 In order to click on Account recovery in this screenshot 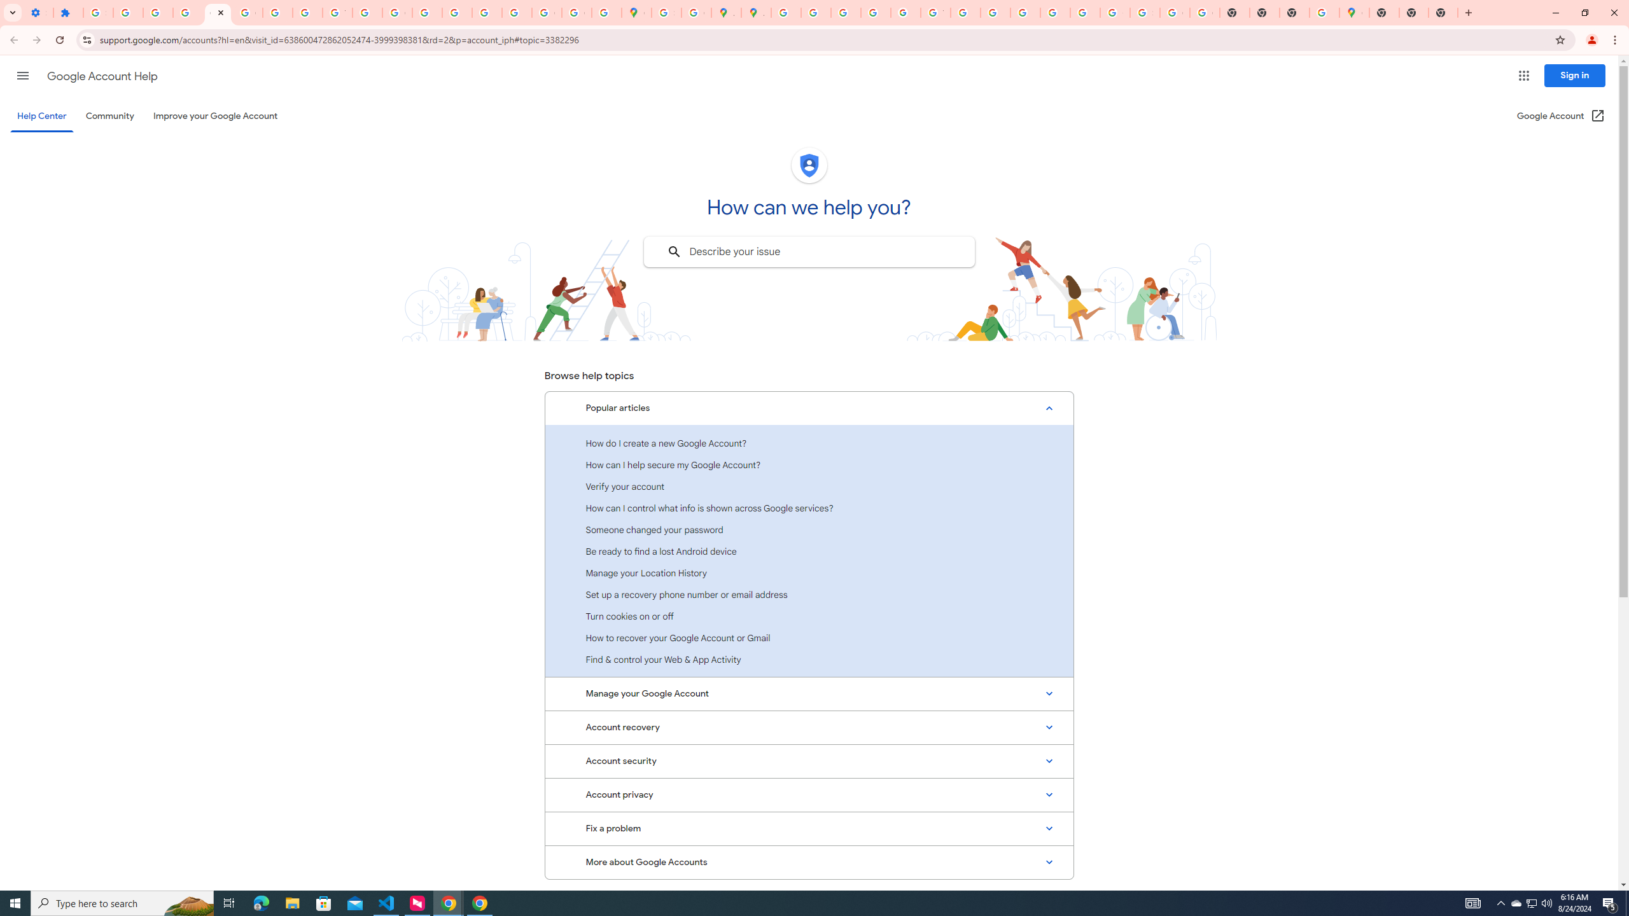, I will do `click(809, 727)`.